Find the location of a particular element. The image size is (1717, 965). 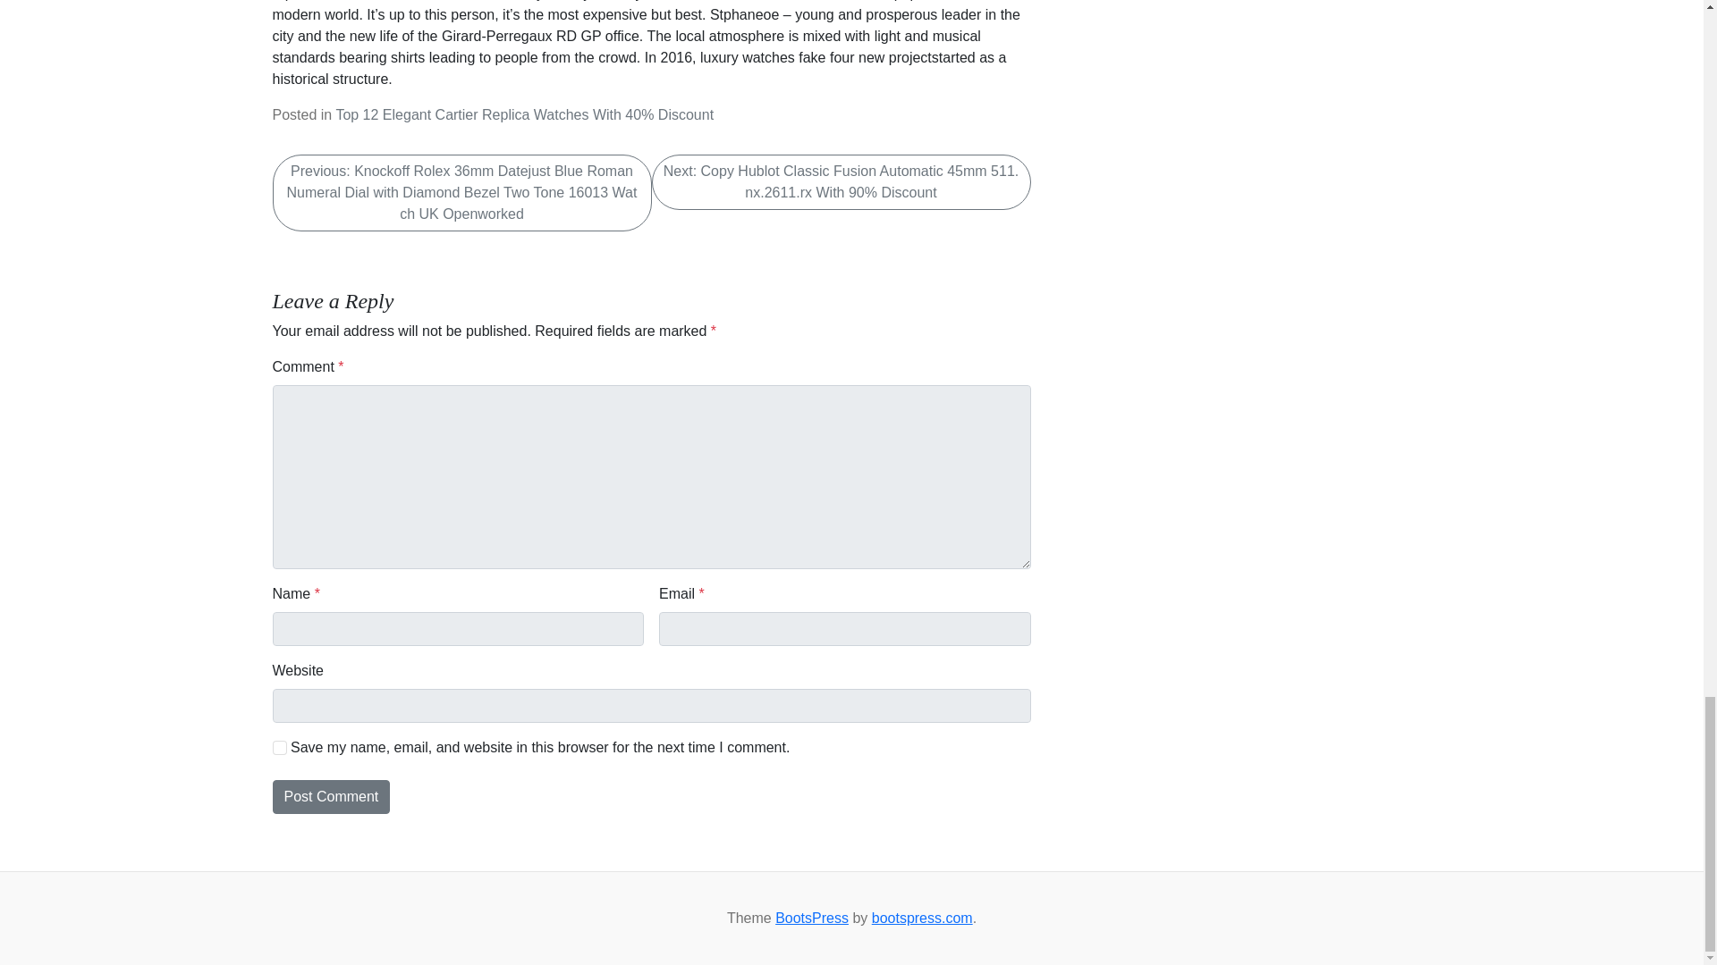

Post Comment is located at coordinates (330, 797).